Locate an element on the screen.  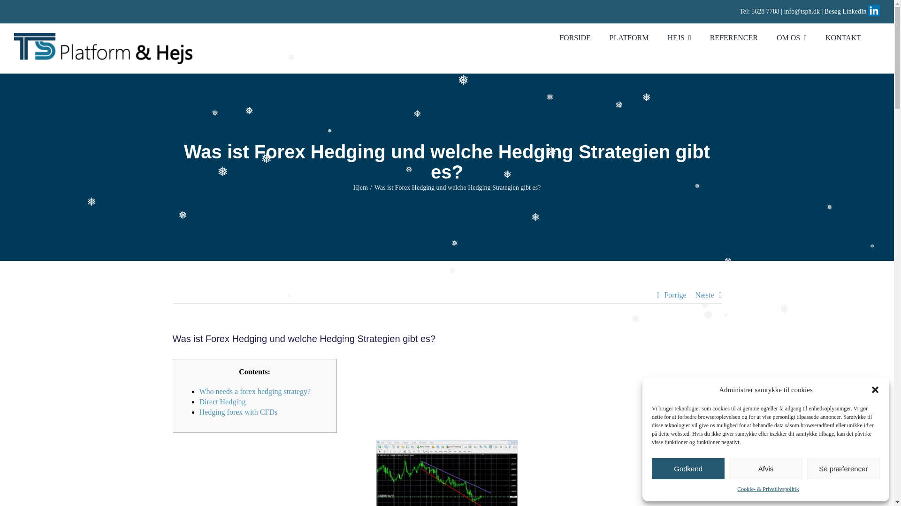
Direct Hedging is located at coordinates (222, 402).